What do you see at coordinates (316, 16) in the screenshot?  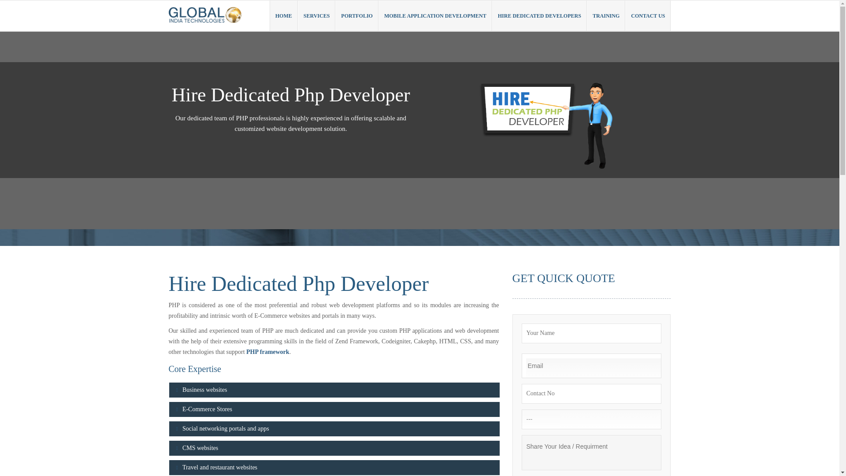 I see `SERVICES` at bounding box center [316, 16].